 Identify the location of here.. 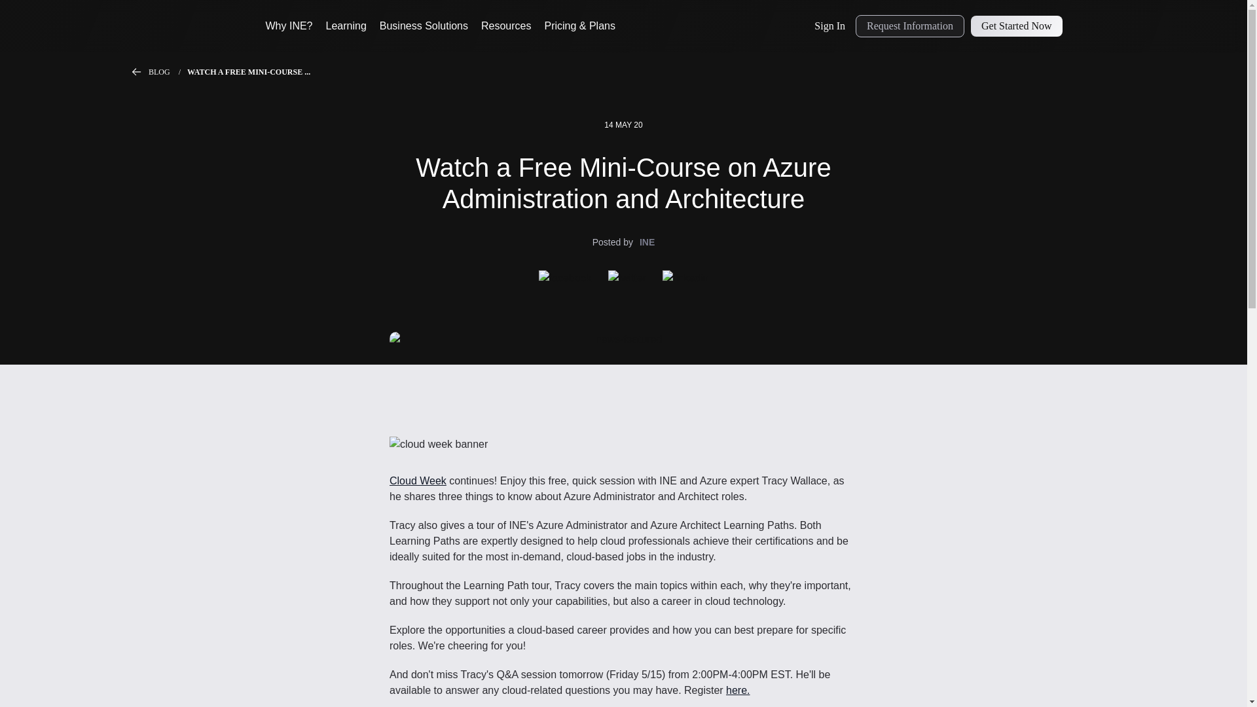
(737, 690).